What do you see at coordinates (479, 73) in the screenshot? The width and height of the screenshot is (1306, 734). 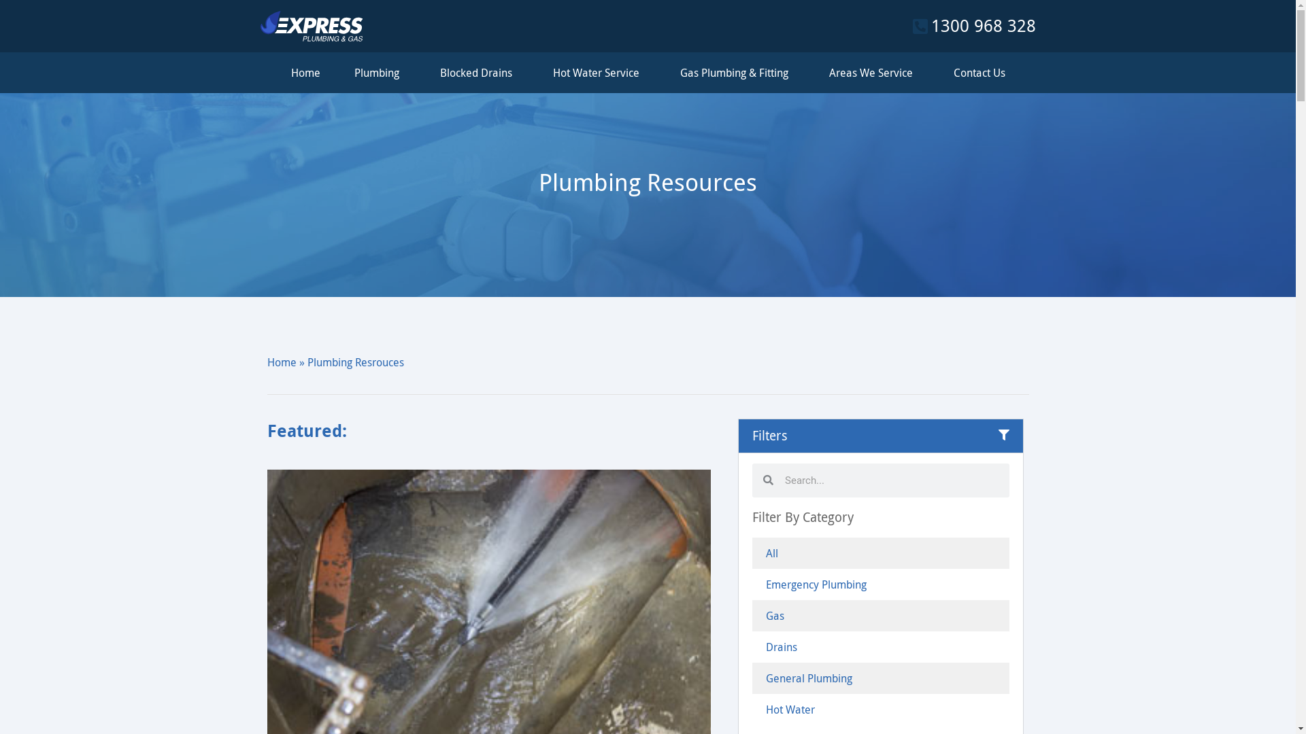 I see `Blocked Drains` at bounding box center [479, 73].